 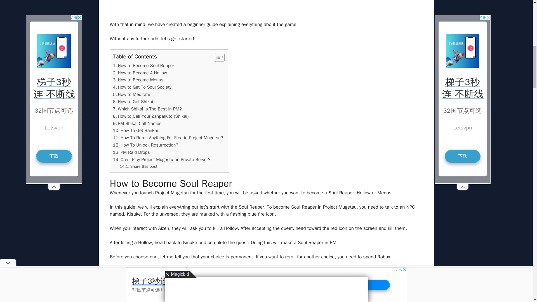 What do you see at coordinates (145, 145) in the screenshot?
I see `How To Unlock Resurrection?` at bounding box center [145, 145].